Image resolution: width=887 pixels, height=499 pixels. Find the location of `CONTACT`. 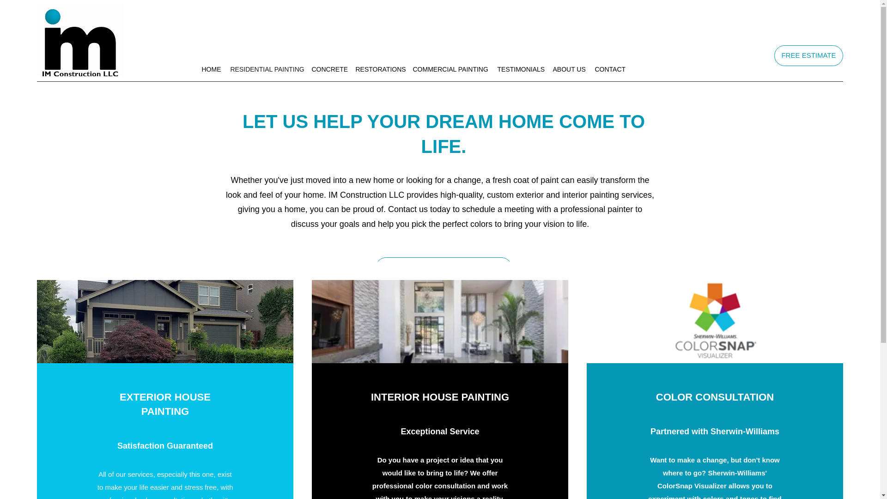

CONTACT is located at coordinates (611, 69).